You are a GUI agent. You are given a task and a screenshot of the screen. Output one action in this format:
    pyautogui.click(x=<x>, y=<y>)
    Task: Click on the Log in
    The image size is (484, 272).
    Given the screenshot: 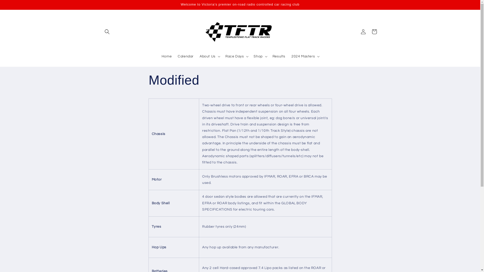 What is the action you would take?
    pyautogui.click(x=363, y=32)
    